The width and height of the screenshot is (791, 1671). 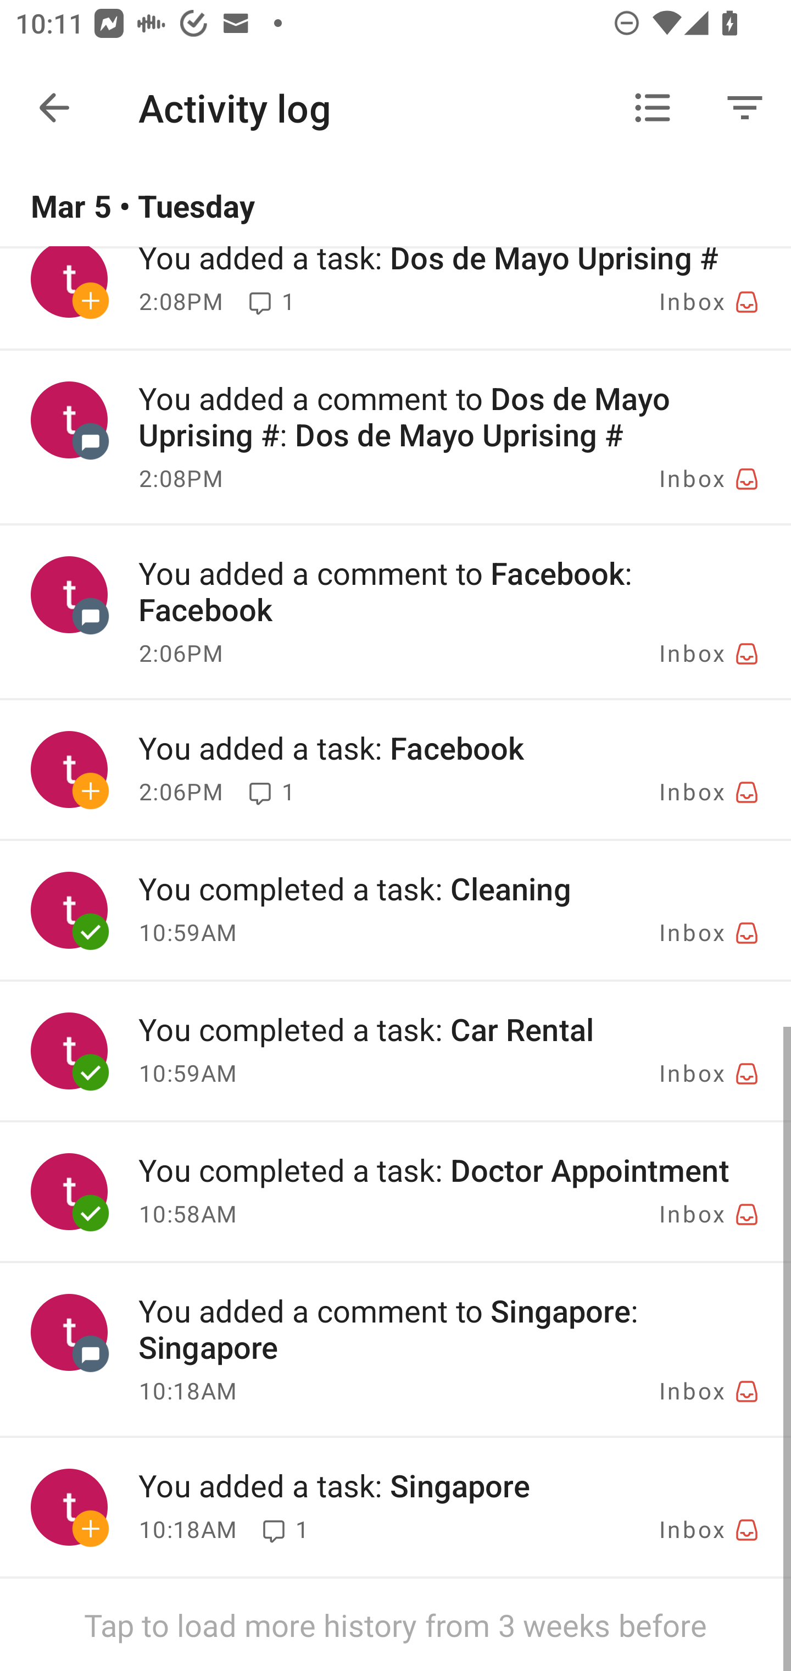 I want to click on Filter, so click(x=745, y=108).